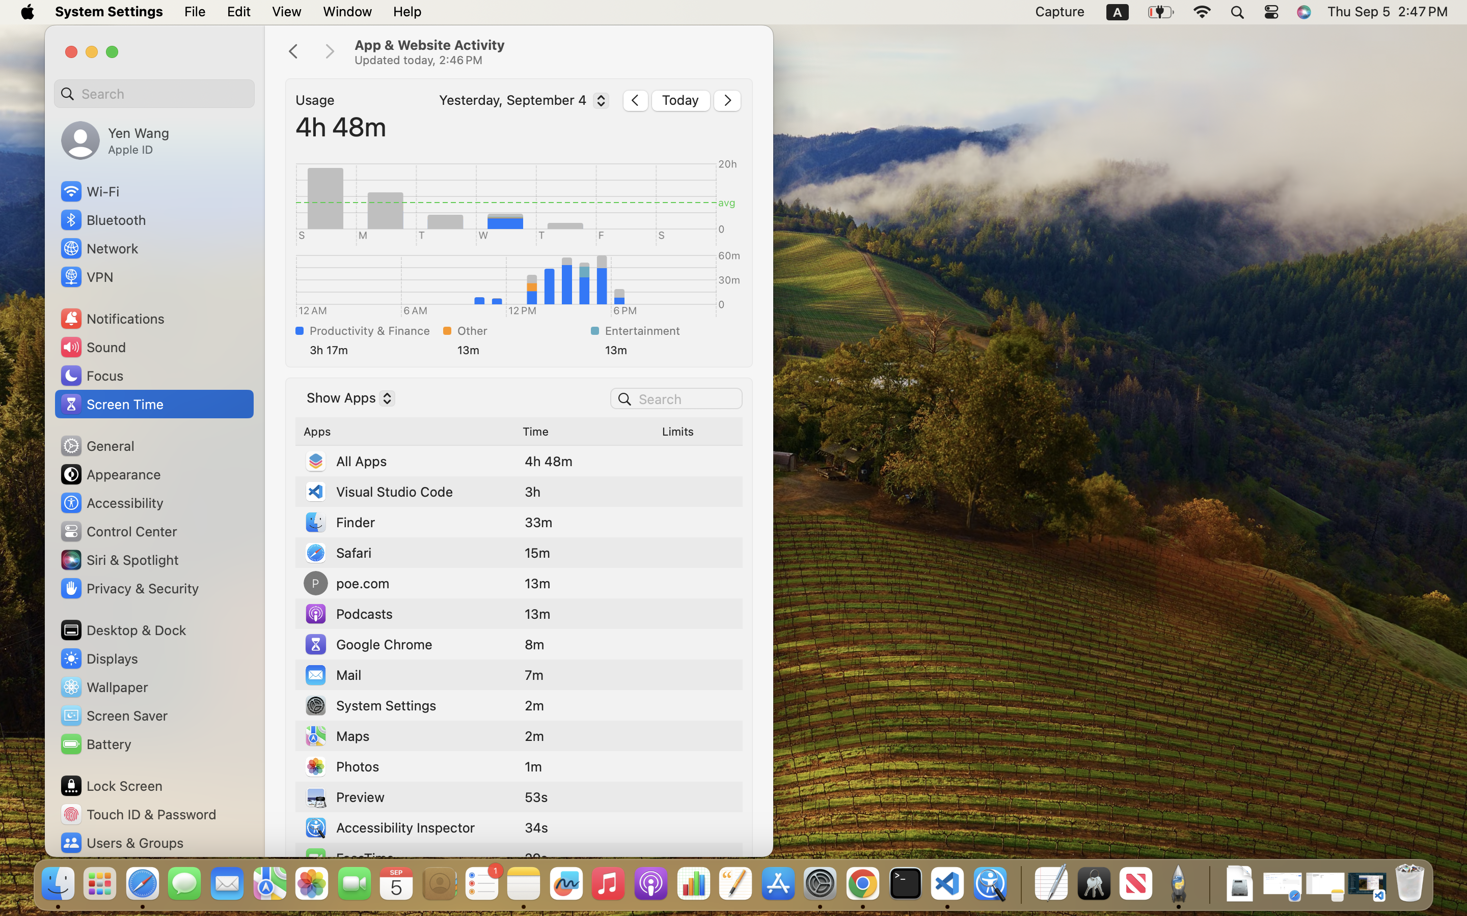 The image size is (1467, 916). What do you see at coordinates (534, 644) in the screenshot?
I see `8m` at bounding box center [534, 644].